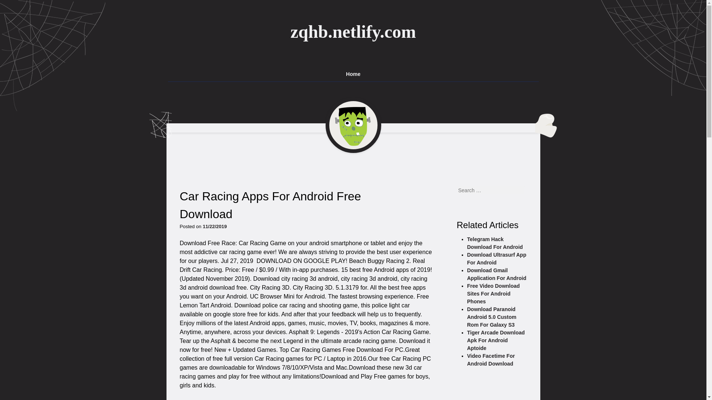 This screenshot has height=400, width=712. I want to click on zqhb.netlify.com, so click(353, 32).